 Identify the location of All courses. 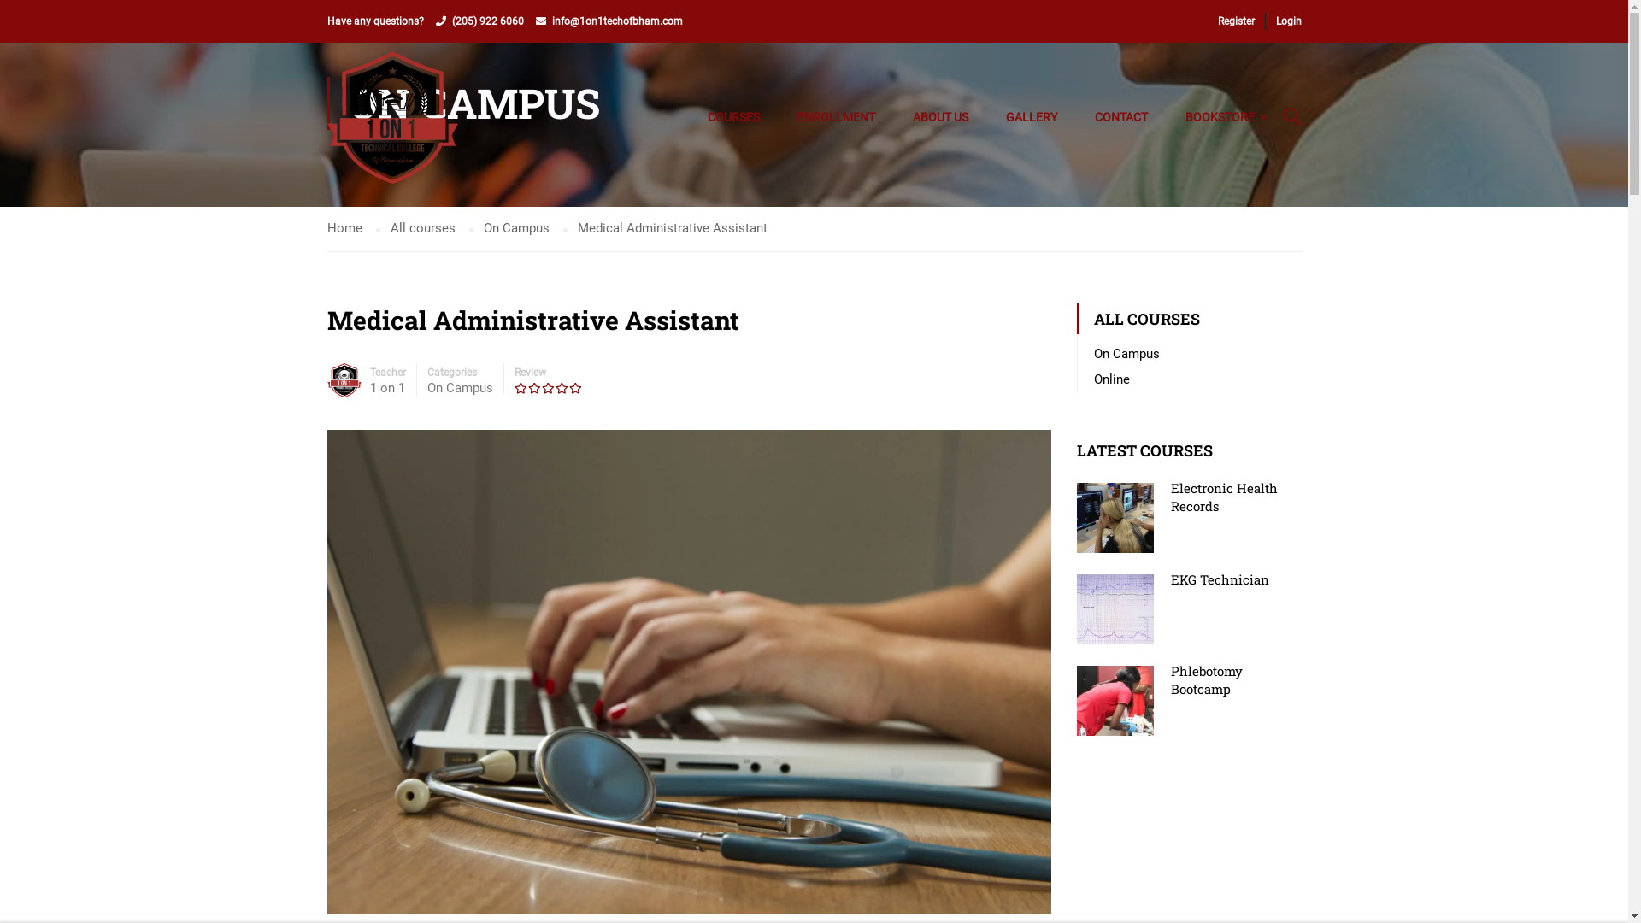
(431, 229).